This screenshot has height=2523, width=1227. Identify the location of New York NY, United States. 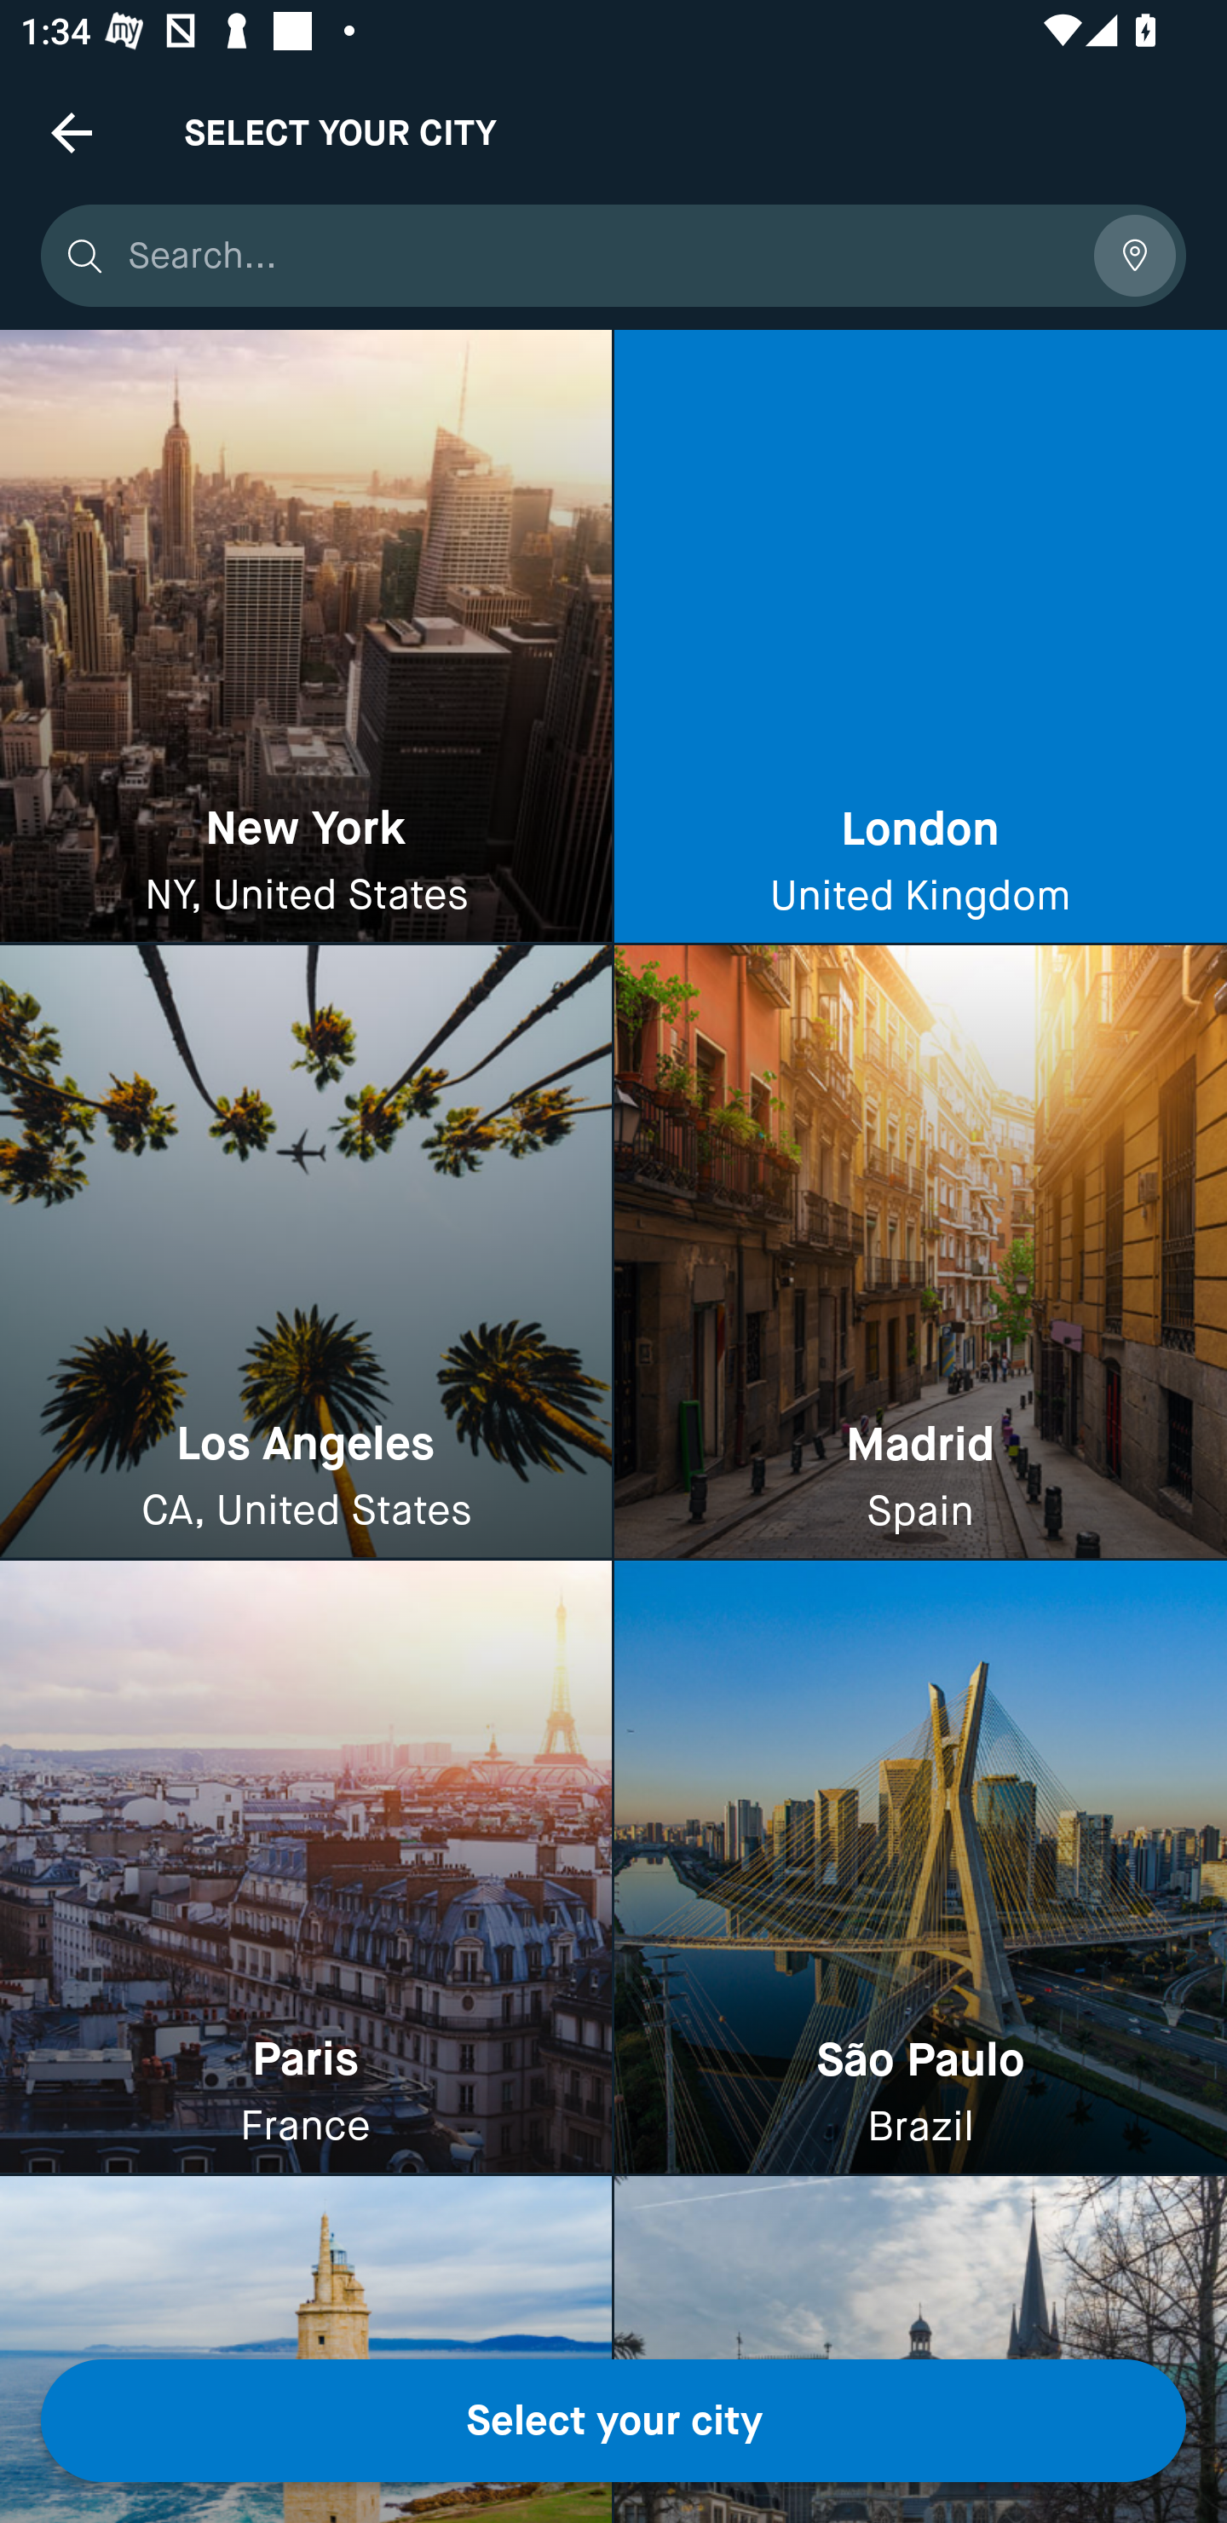
(306, 637).